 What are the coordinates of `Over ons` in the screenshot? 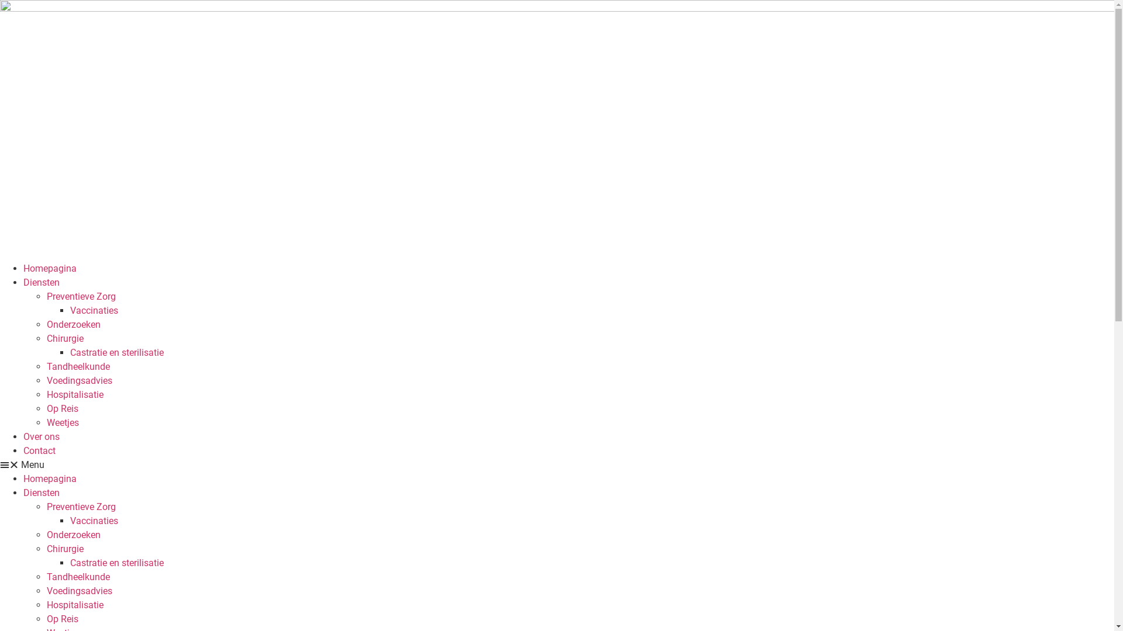 It's located at (42, 437).